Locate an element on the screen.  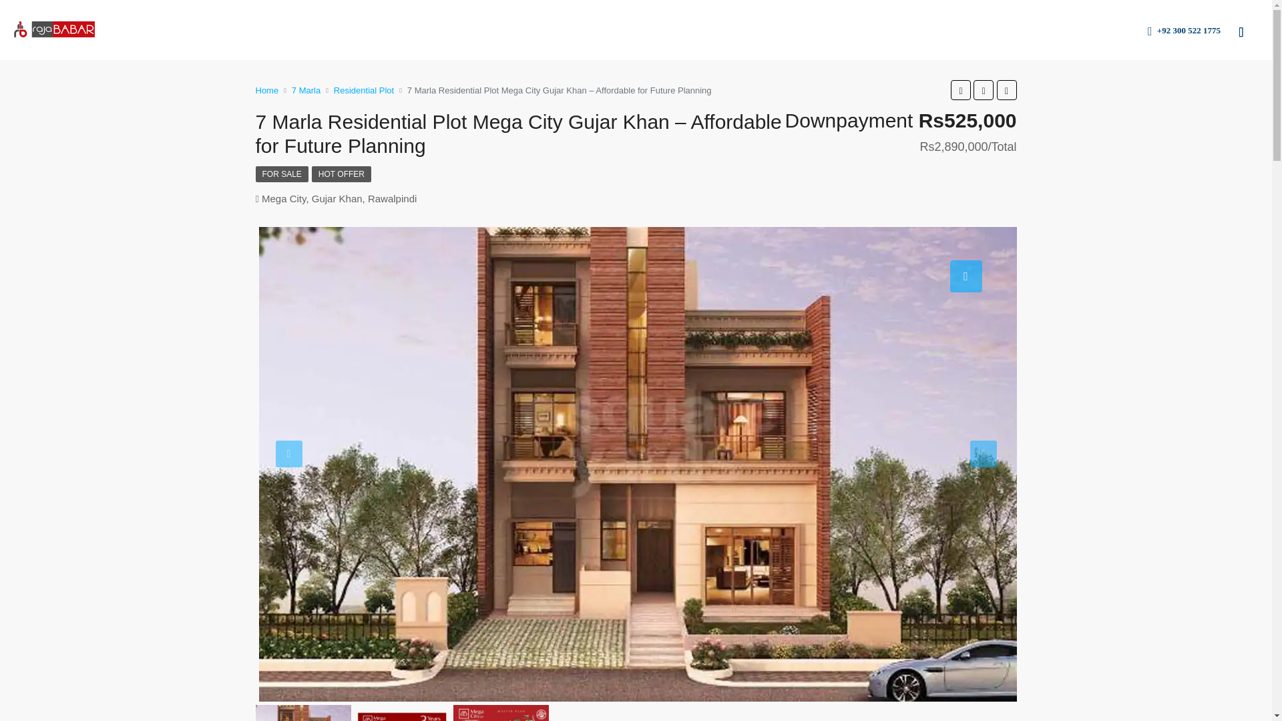
7 Marla is located at coordinates (306, 89).